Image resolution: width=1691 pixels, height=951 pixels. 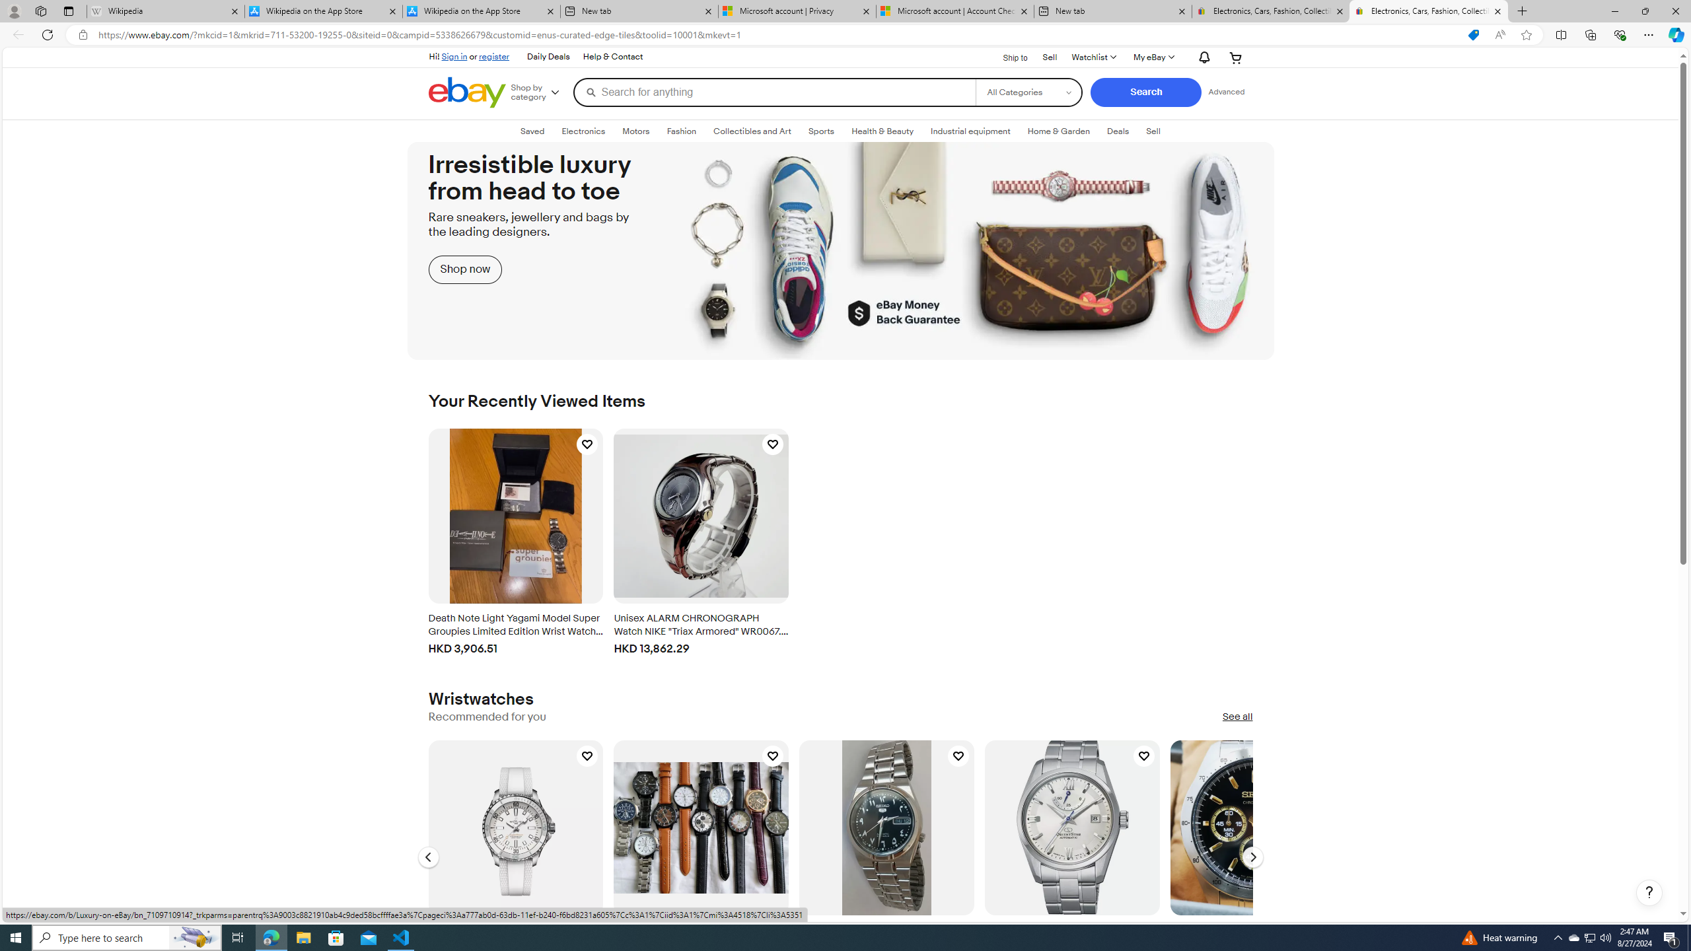 I want to click on AutomationID: gh-eb-Alerts, so click(x=1202, y=57).